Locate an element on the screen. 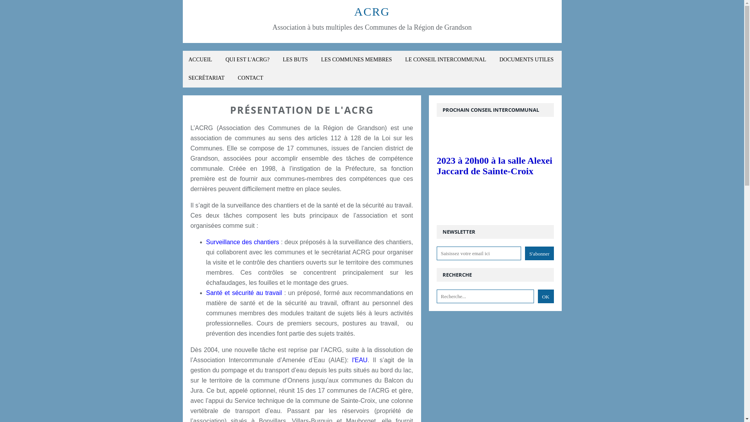  LES BUTS is located at coordinates (295, 60).